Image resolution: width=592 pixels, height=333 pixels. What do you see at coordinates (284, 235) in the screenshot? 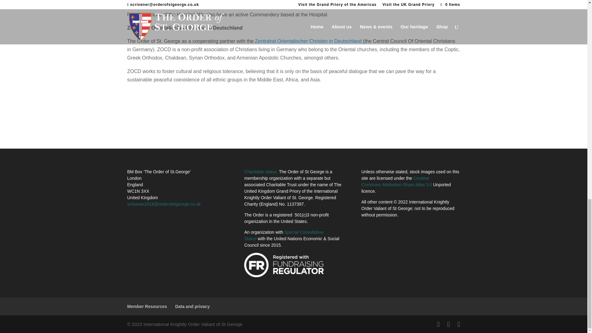
I see `Special Consultative Status` at bounding box center [284, 235].